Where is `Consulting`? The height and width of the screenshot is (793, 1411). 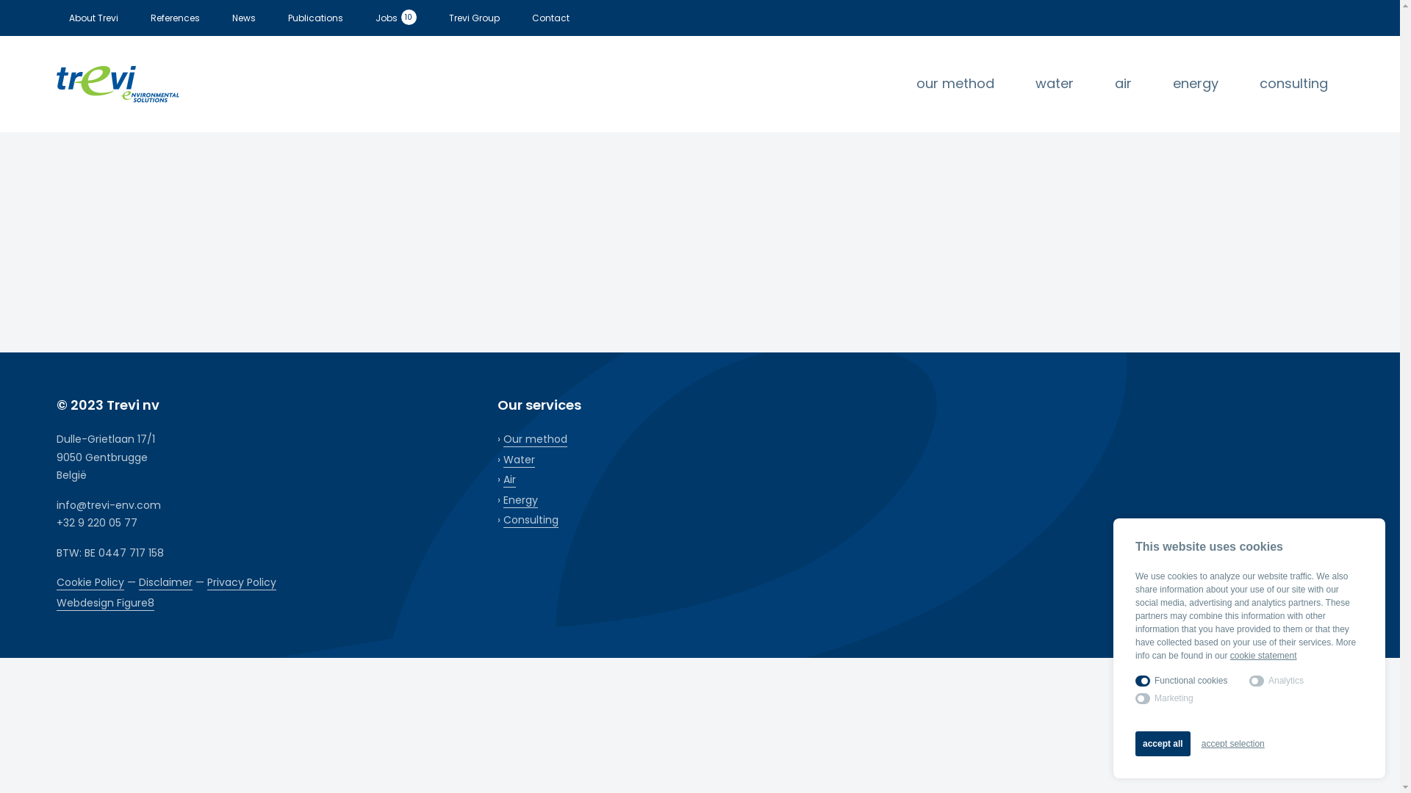
Consulting is located at coordinates (531, 520).